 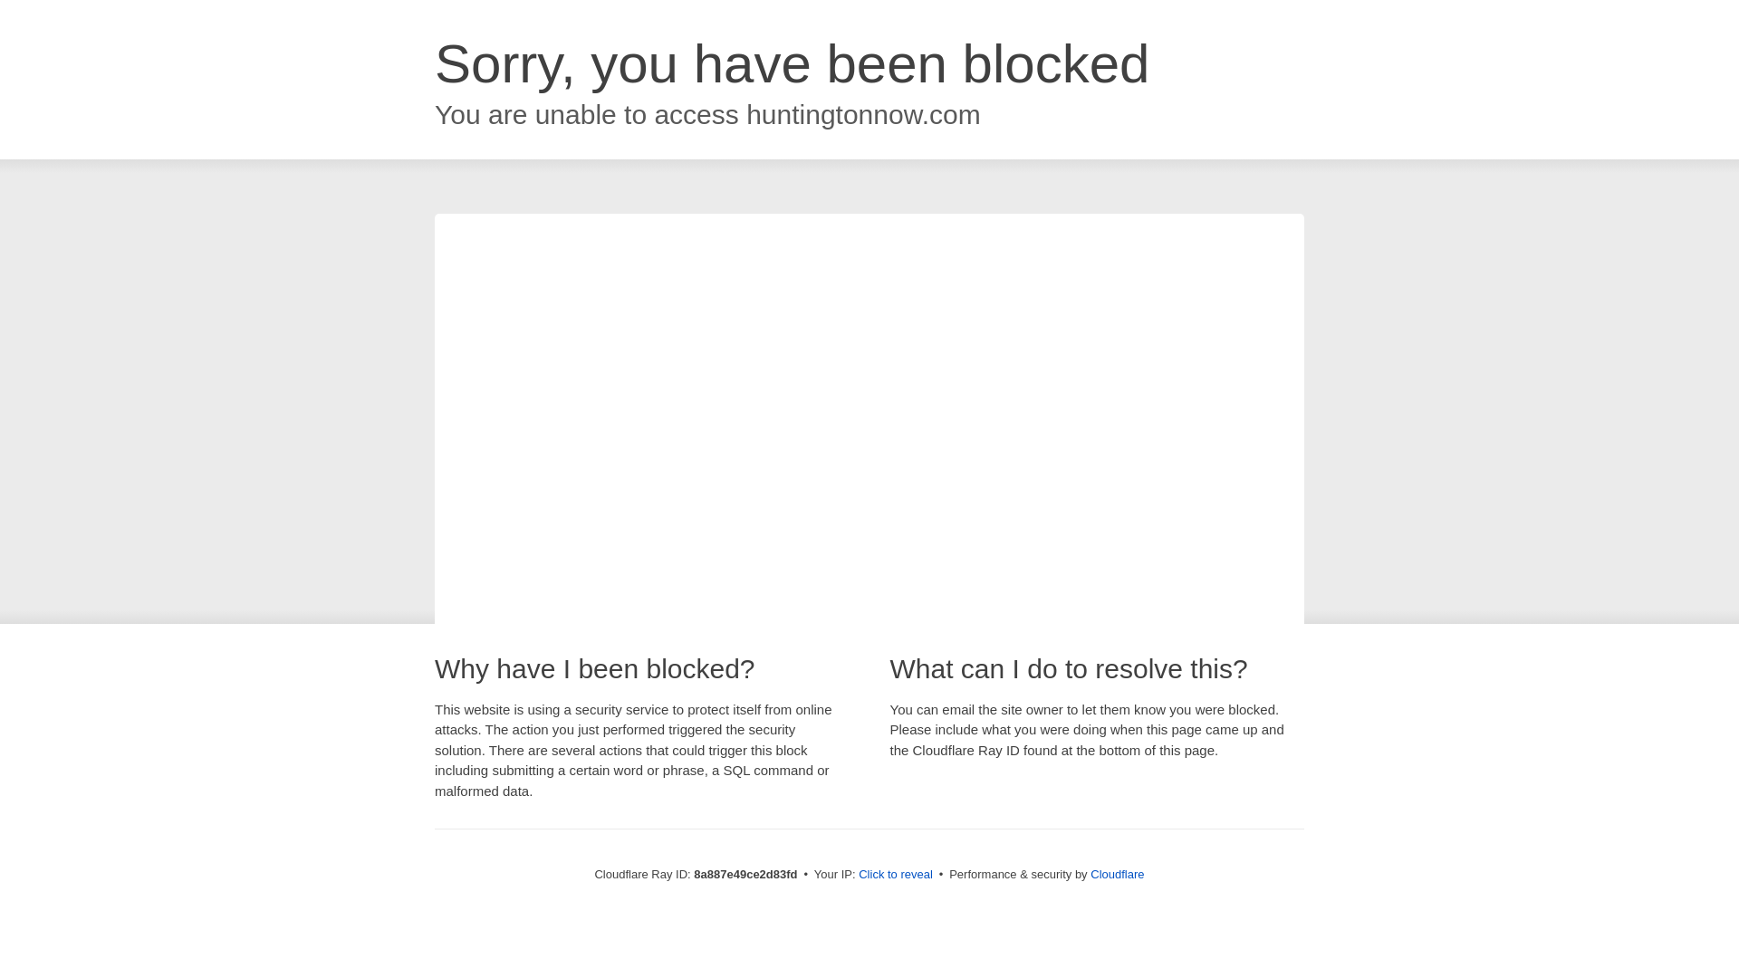 What do you see at coordinates (1117, 874) in the screenshot?
I see `Cloudflare` at bounding box center [1117, 874].